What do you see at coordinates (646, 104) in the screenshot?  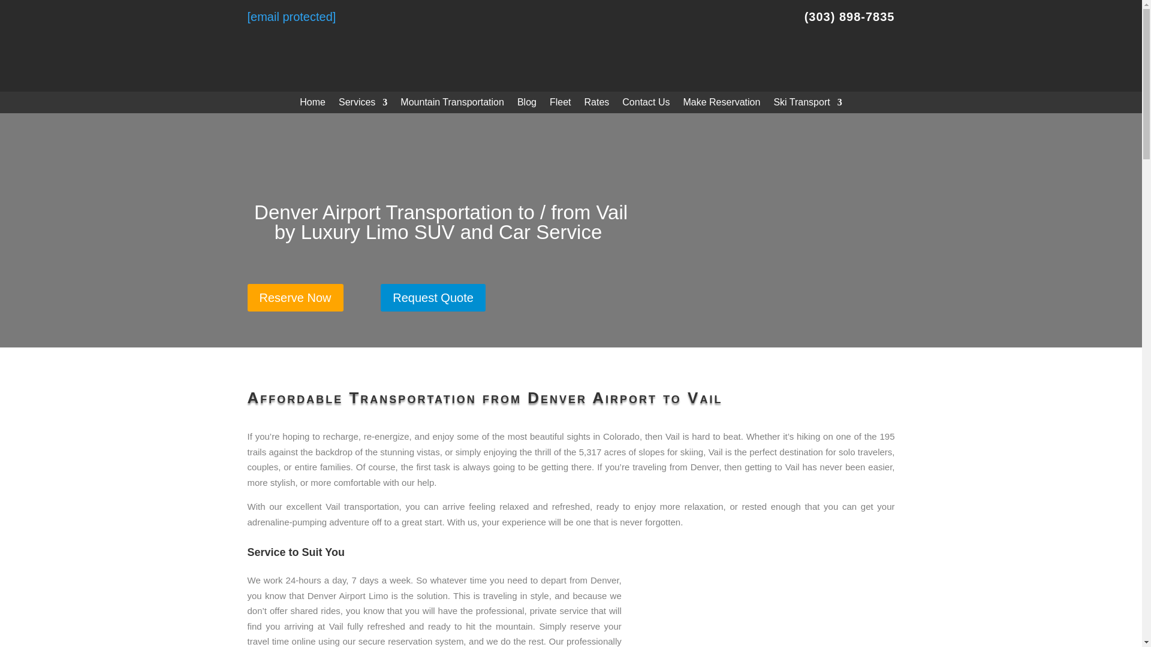 I see `Contact Us` at bounding box center [646, 104].